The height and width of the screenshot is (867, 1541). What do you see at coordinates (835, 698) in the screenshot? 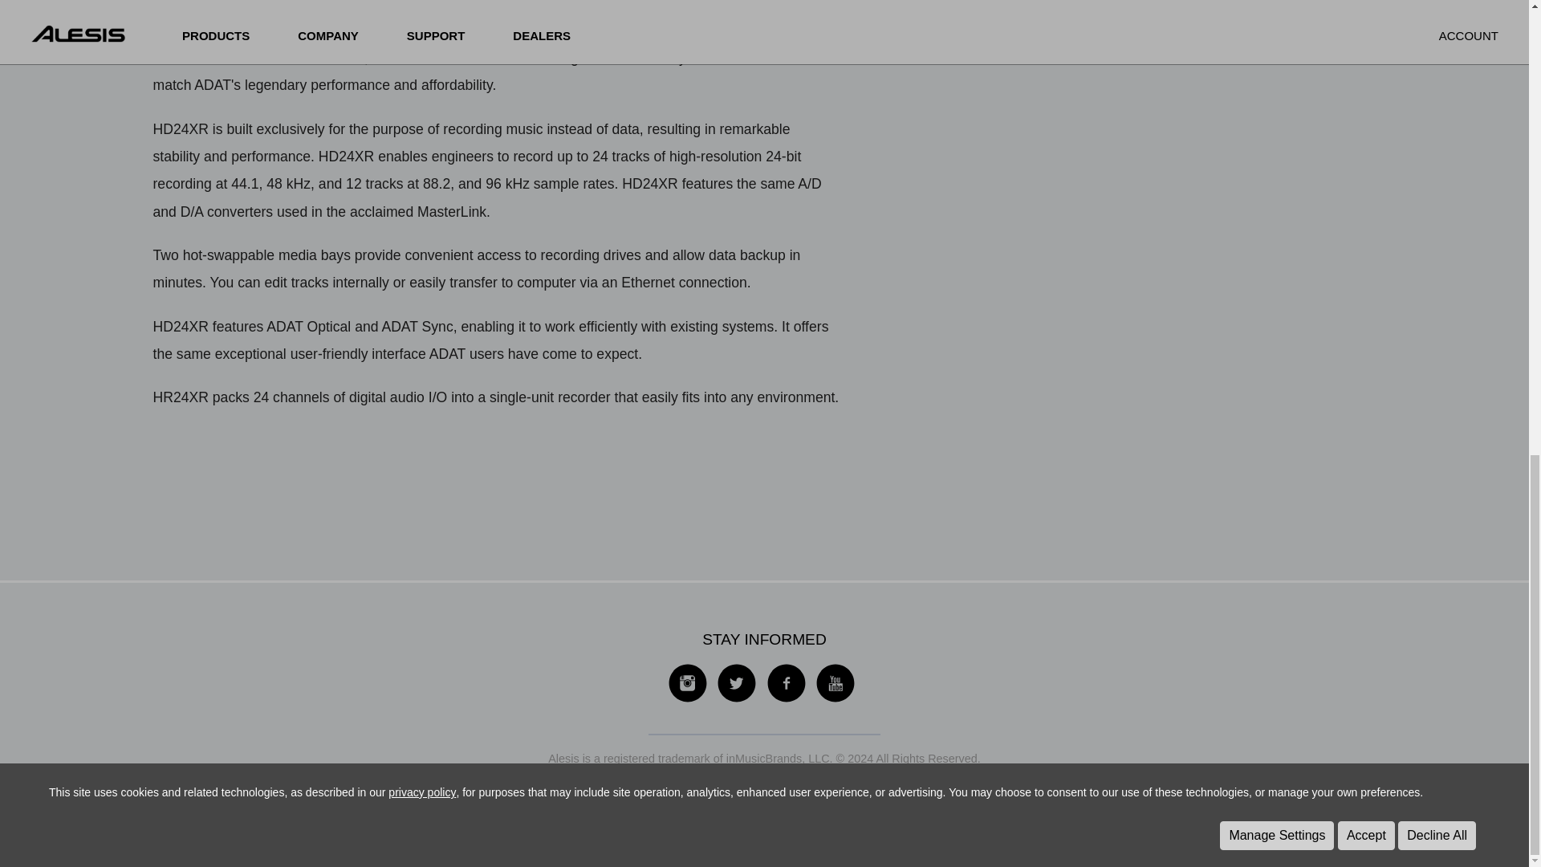
I see `YouTube` at bounding box center [835, 698].